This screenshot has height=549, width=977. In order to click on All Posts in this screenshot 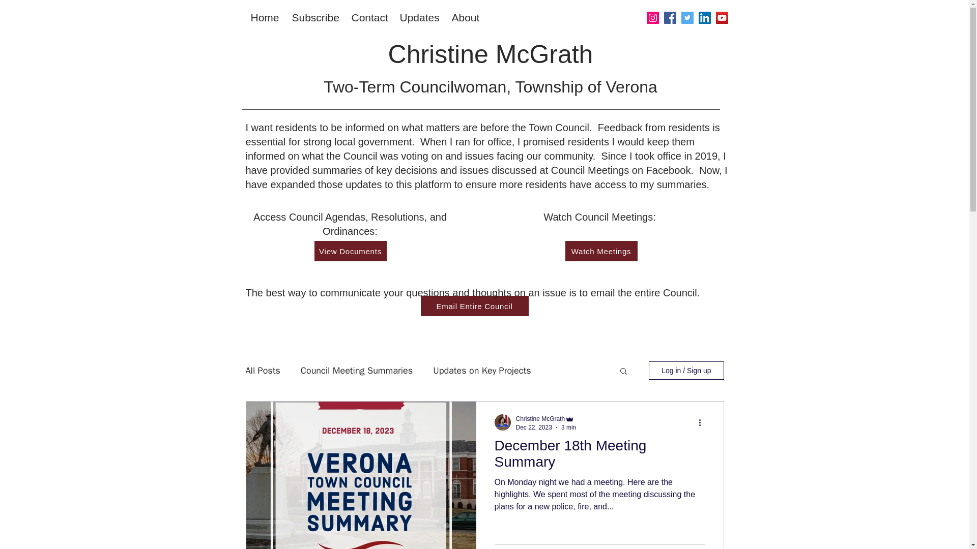, I will do `click(262, 370)`.